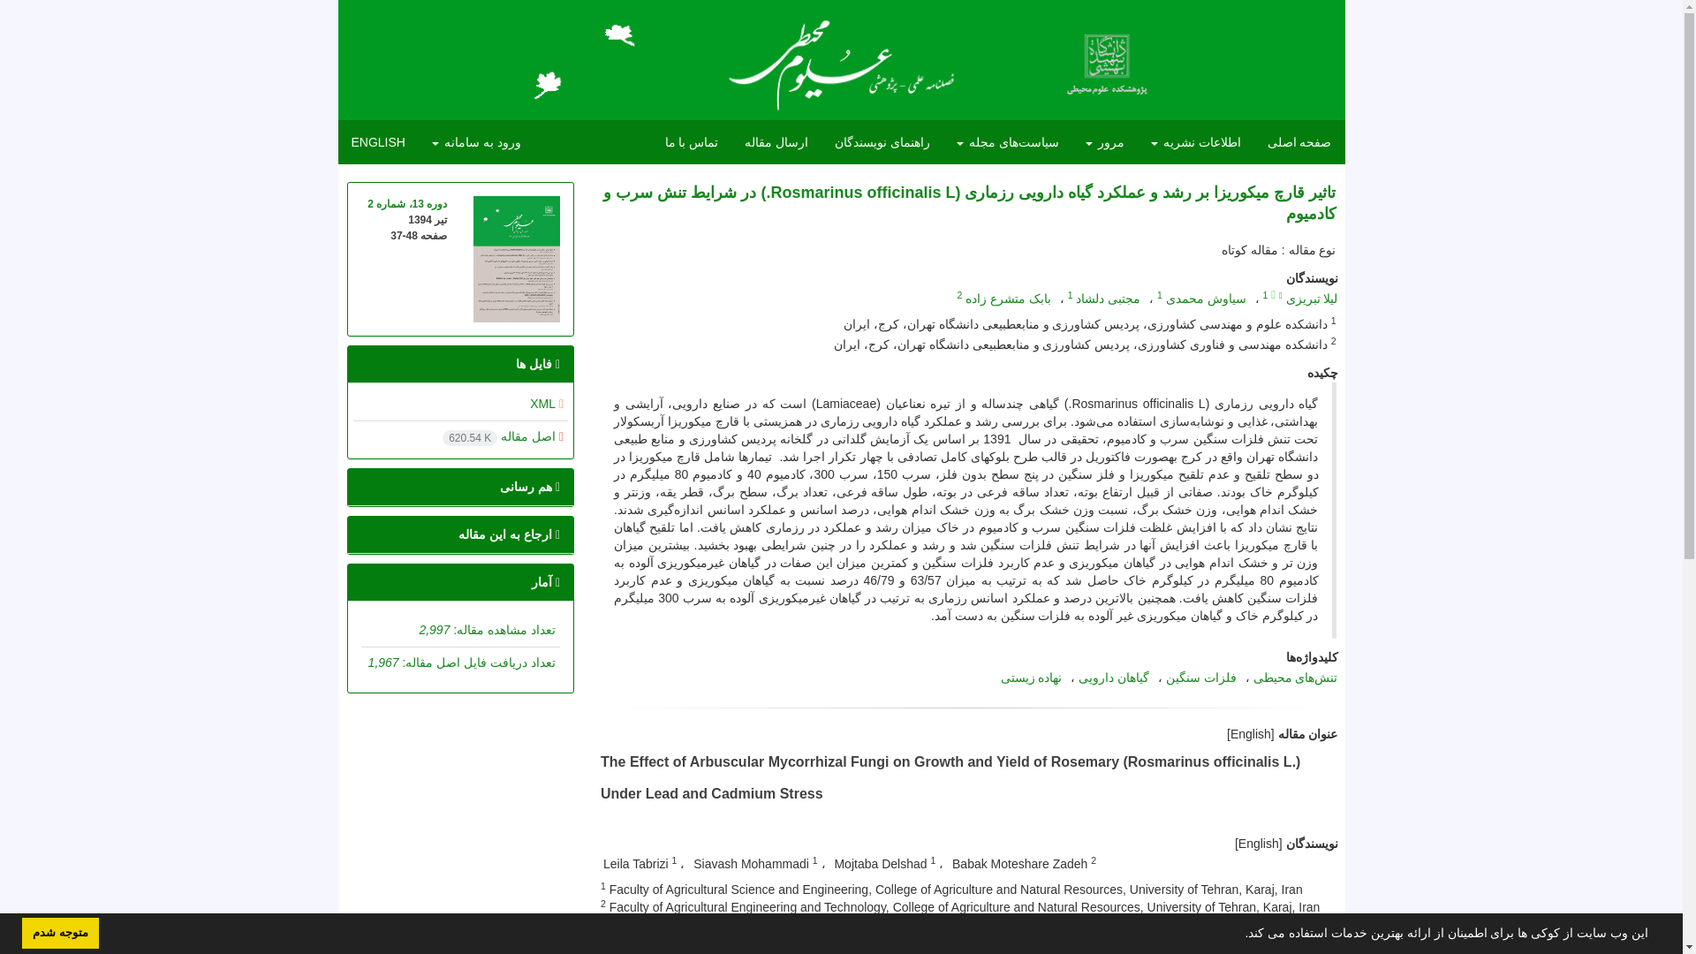  I want to click on ENGLISH, so click(377, 141).